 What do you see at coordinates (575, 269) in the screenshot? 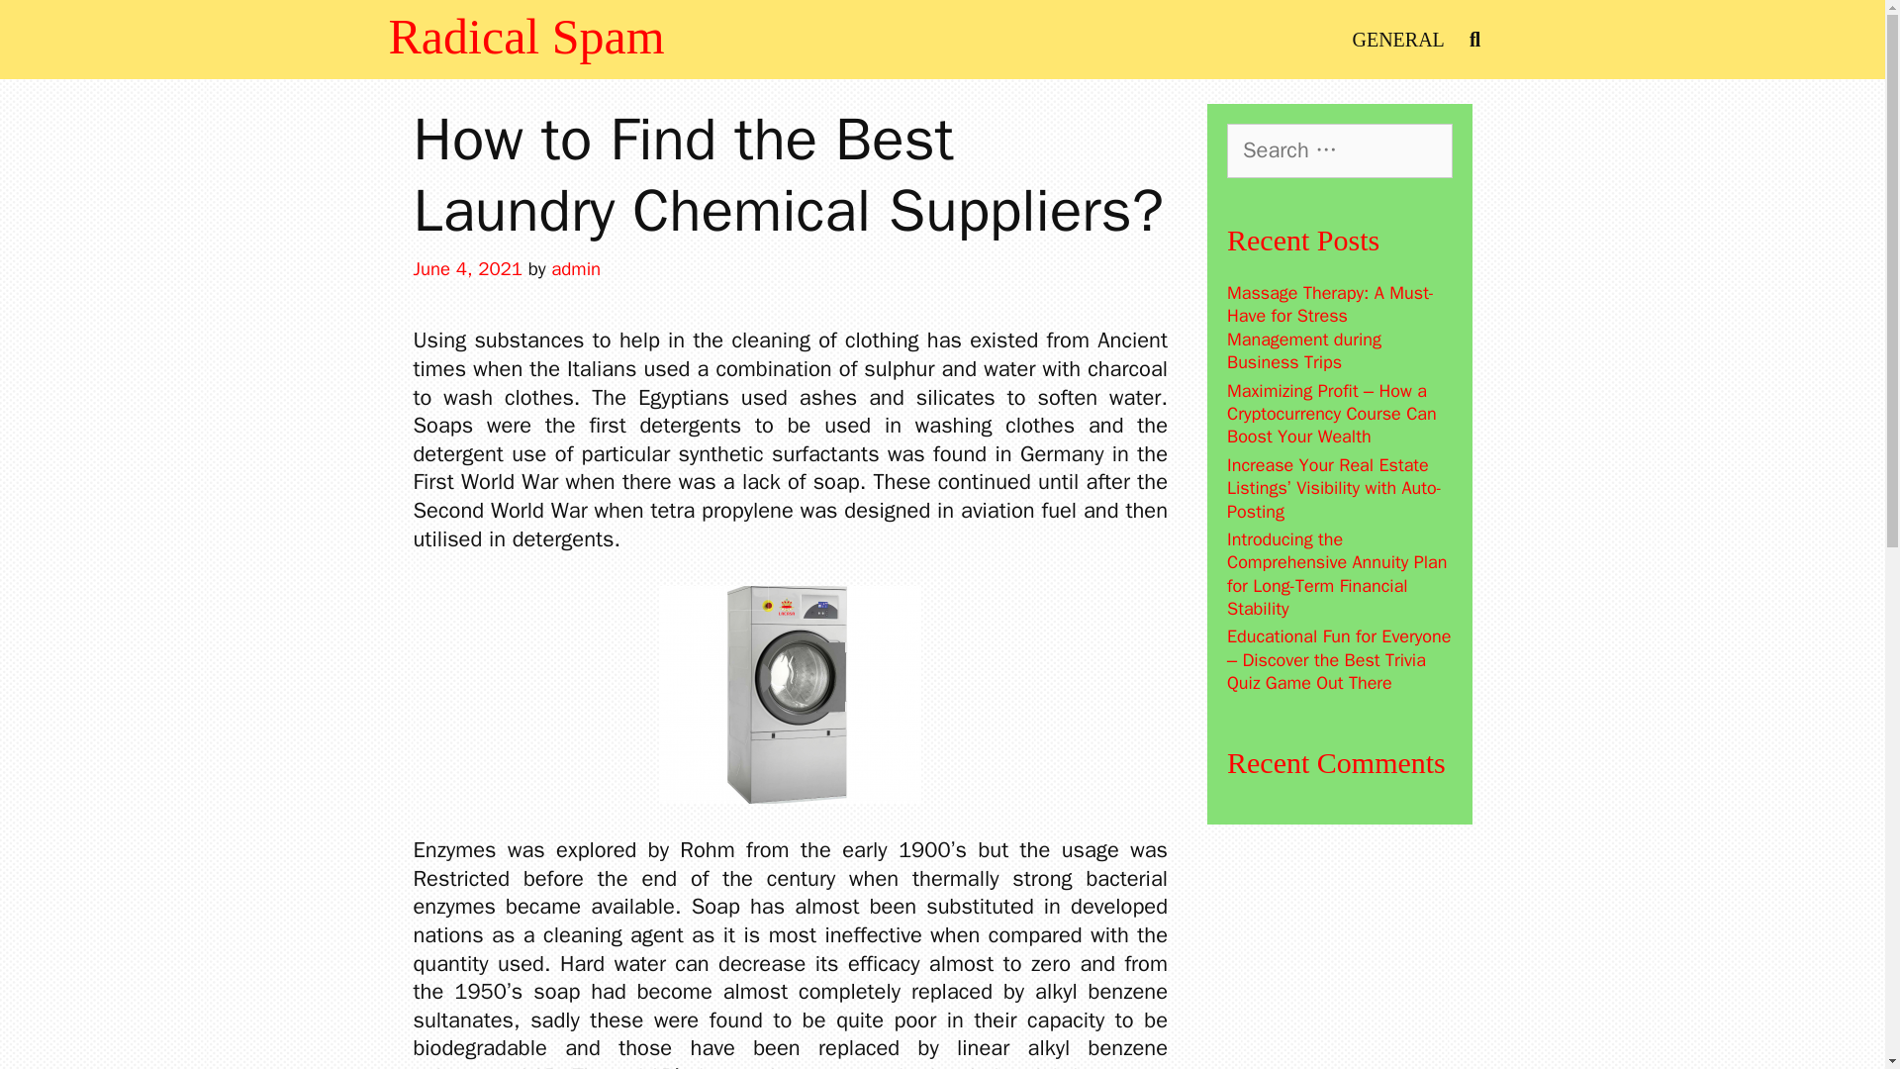
I see `View all posts by admin` at bounding box center [575, 269].